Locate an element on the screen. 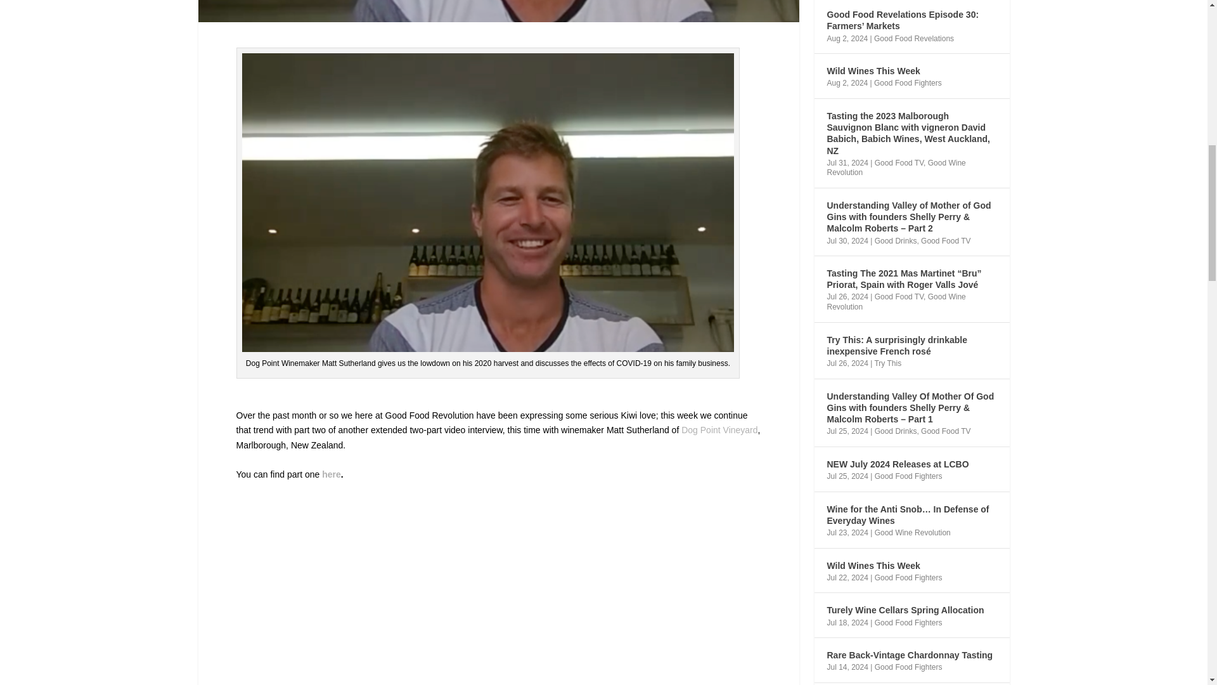 The width and height of the screenshot is (1217, 685). Dog Point Vineyard is located at coordinates (719, 429).